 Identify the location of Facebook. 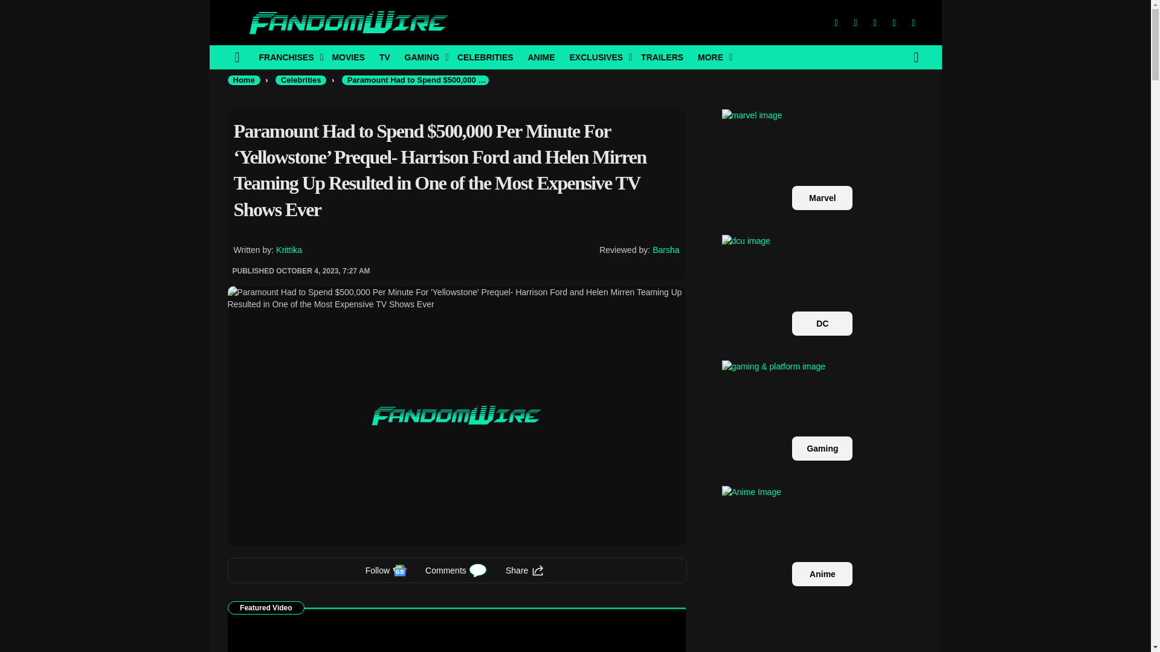
(836, 23).